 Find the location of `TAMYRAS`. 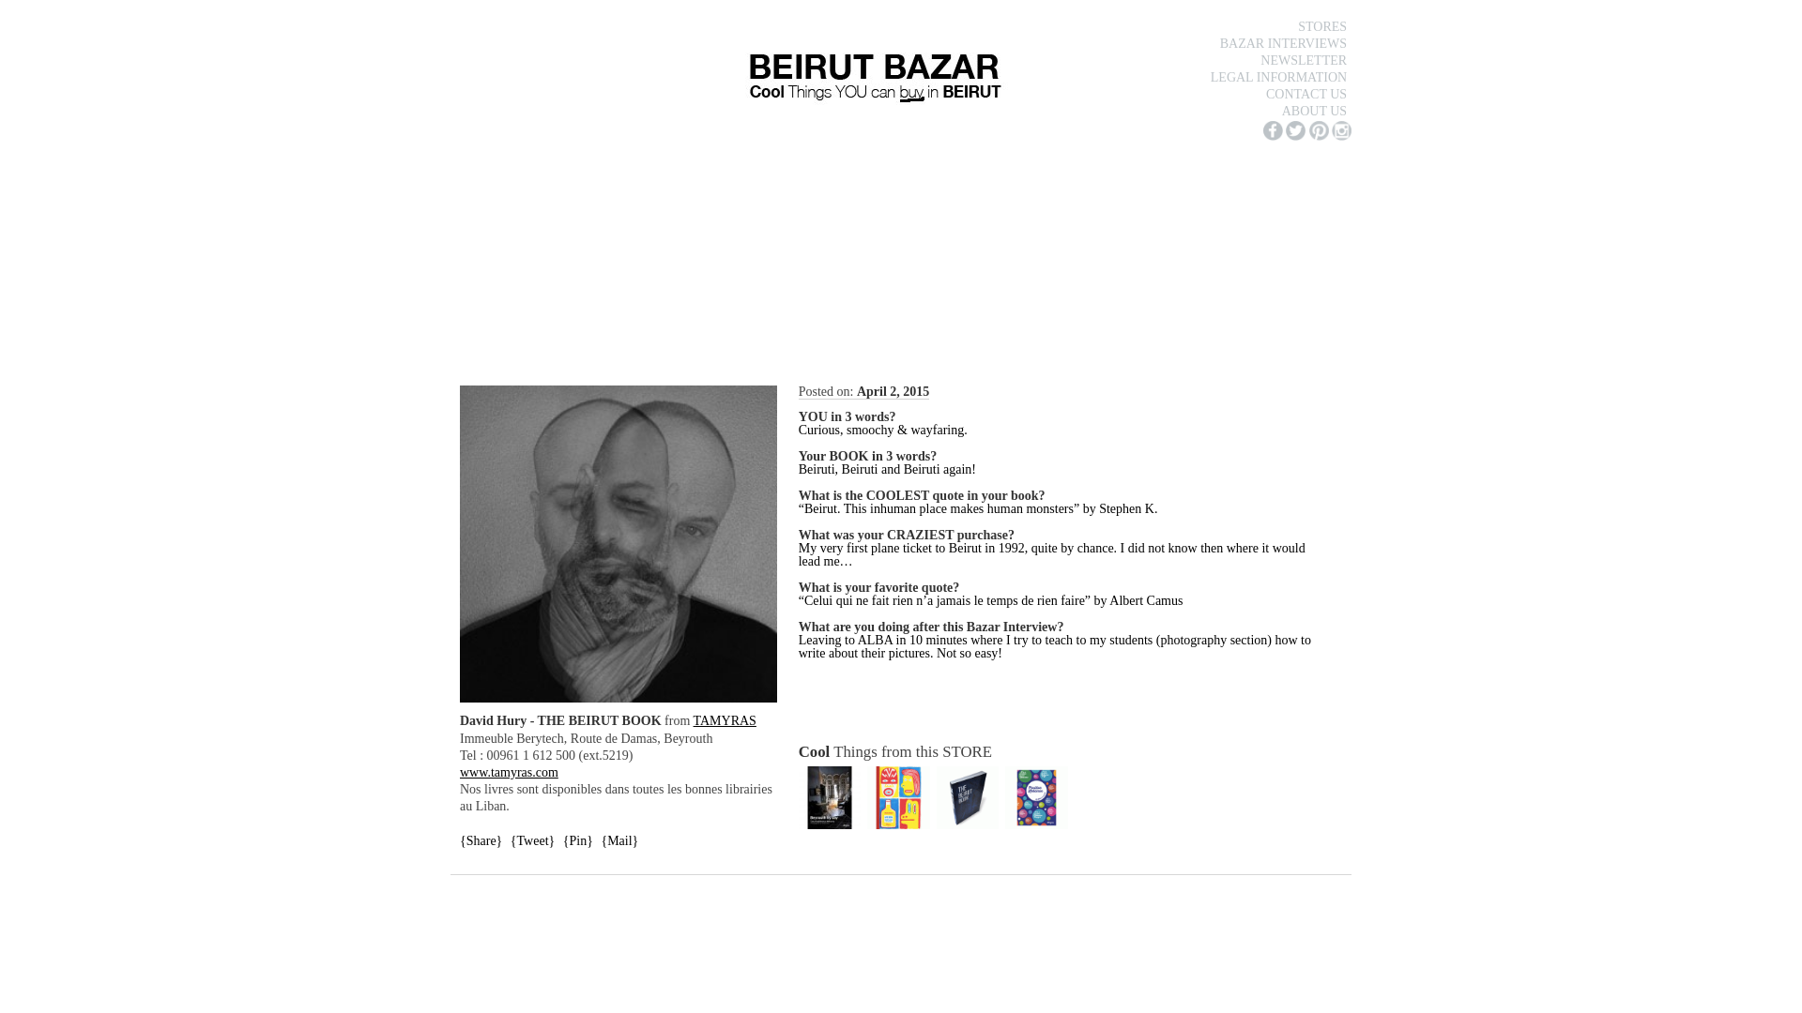

TAMYRAS is located at coordinates (725, 720).